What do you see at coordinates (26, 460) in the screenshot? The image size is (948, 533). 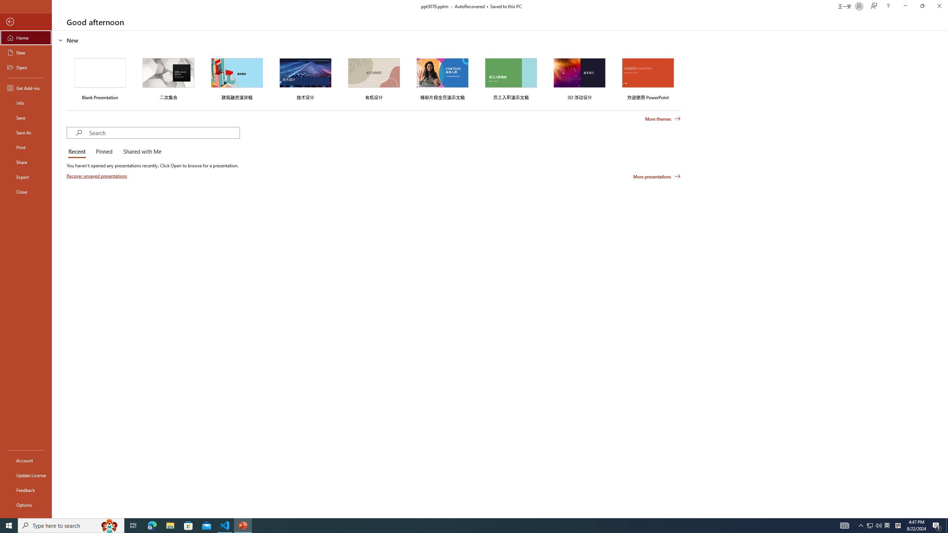 I see `Account` at bounding box center [26, 460].